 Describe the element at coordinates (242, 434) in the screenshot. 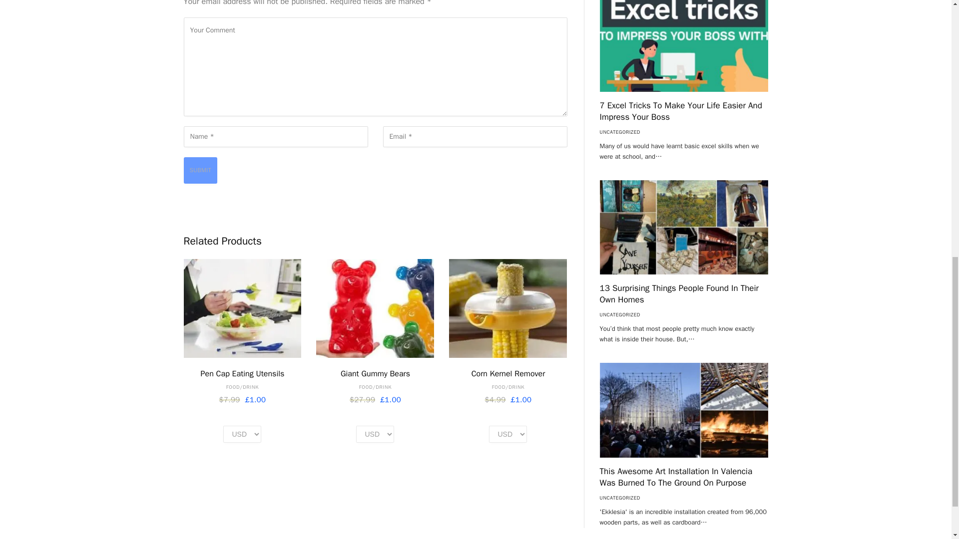

I see `Select one` at that location.